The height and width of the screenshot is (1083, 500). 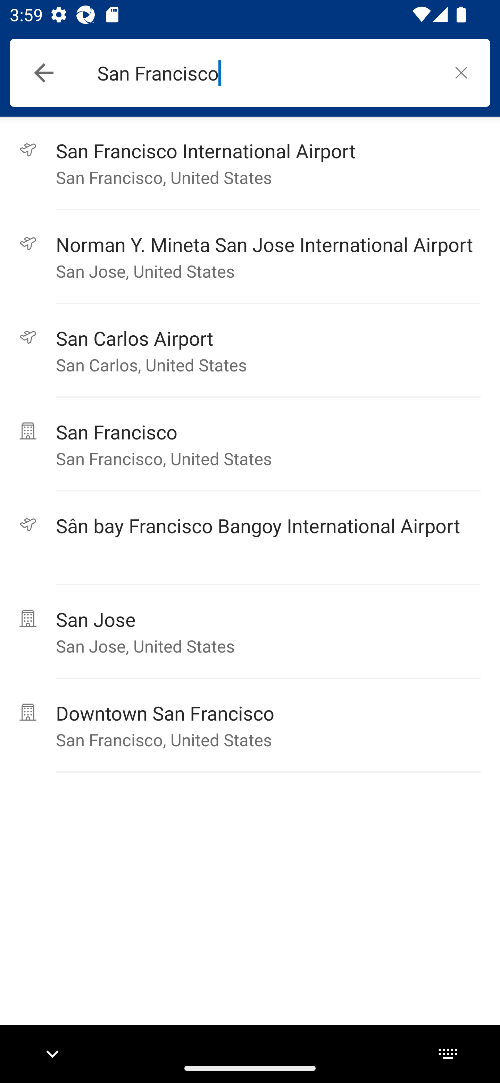 What do you see at coordinates (250, 538) in the screenshot?
I see `끭 Sân bay Francisco Bangoy International Airport` at bounding box center [250, 538].